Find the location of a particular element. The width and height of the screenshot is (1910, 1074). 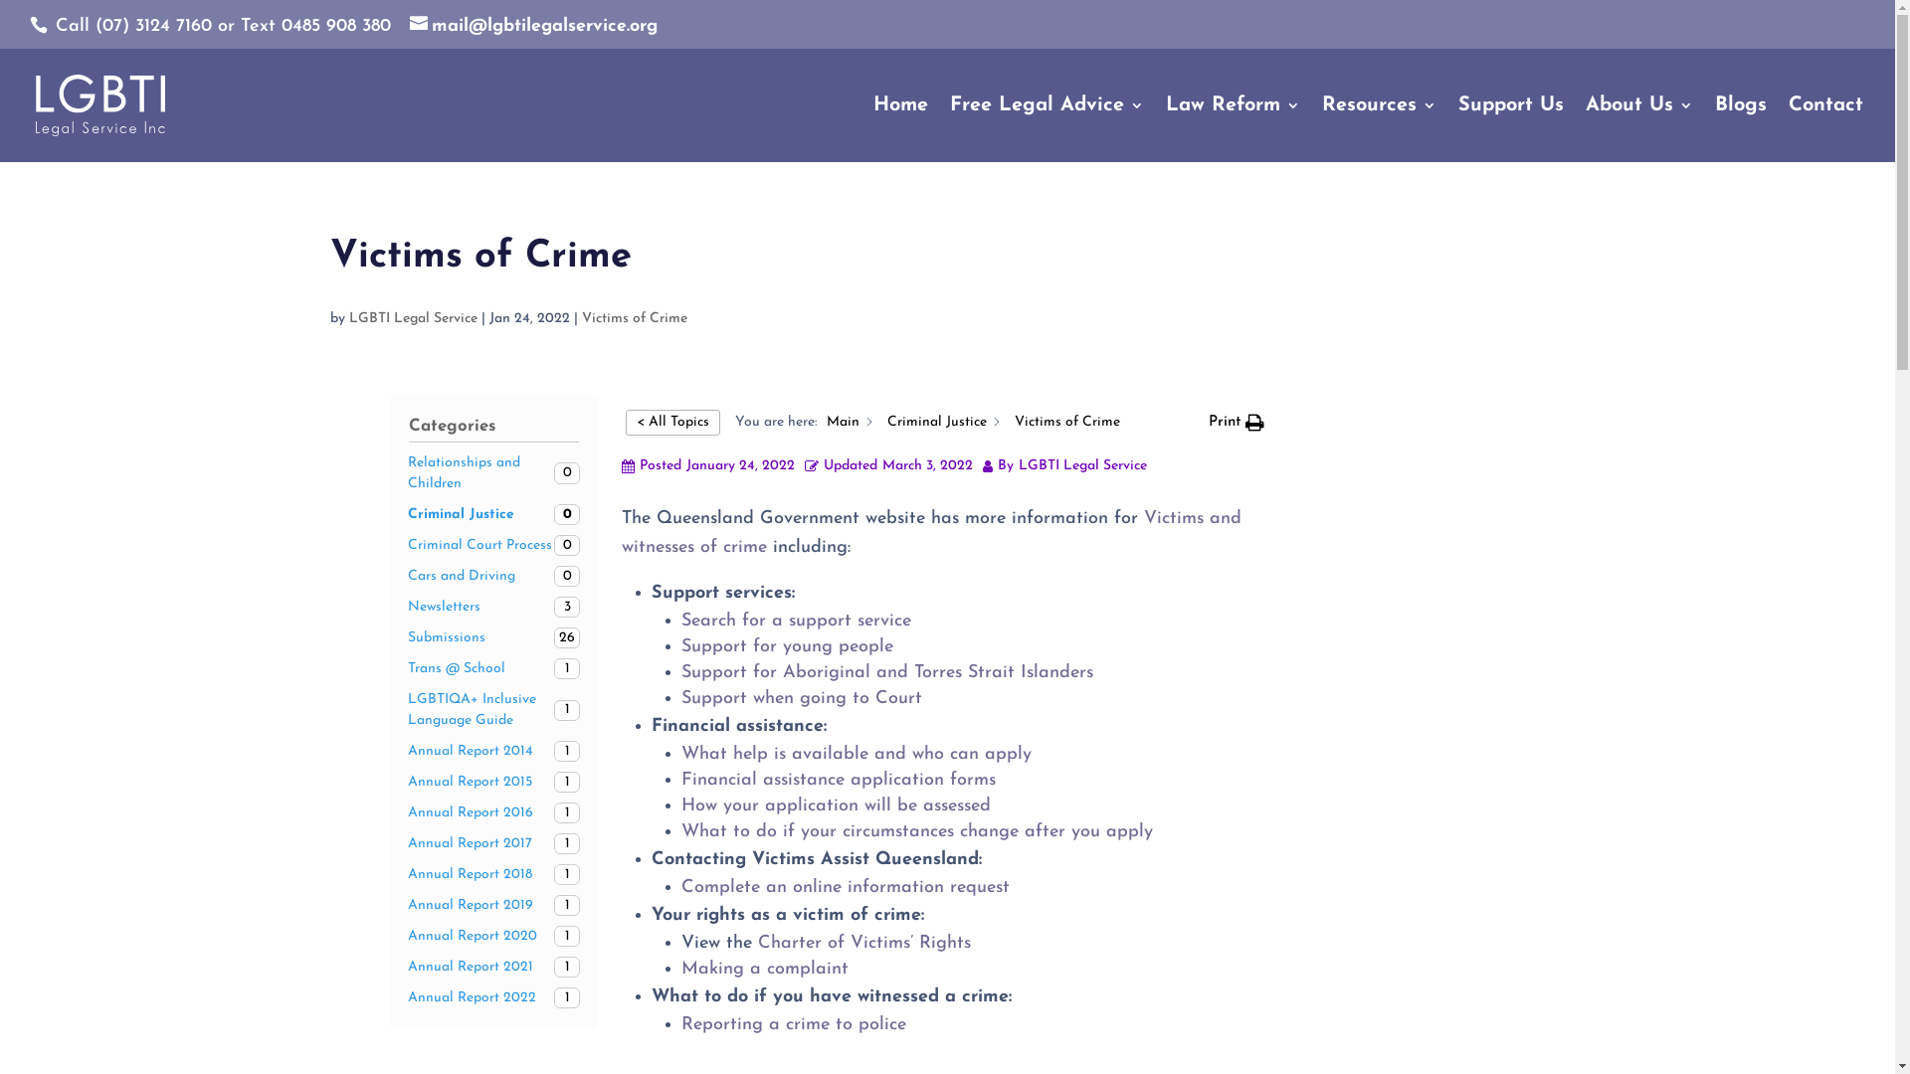

Annual Report 2015
1 is located at coordinates (494, 782).